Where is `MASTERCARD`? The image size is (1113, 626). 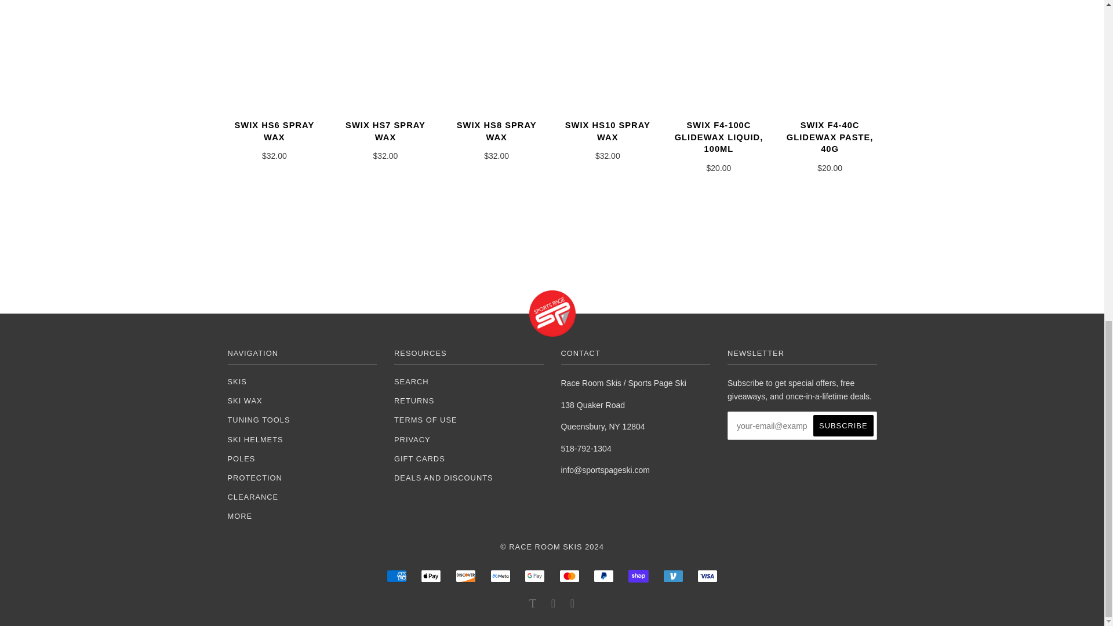
MASTERCARD is located at coordinates (569, 576).